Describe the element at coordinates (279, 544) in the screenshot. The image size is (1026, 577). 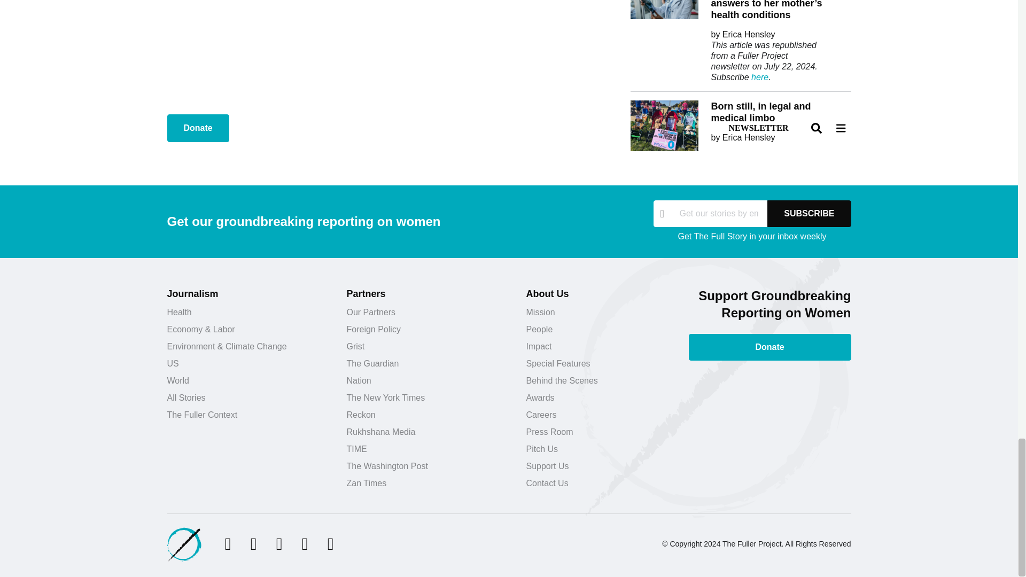
I see `Instagram` at that location.